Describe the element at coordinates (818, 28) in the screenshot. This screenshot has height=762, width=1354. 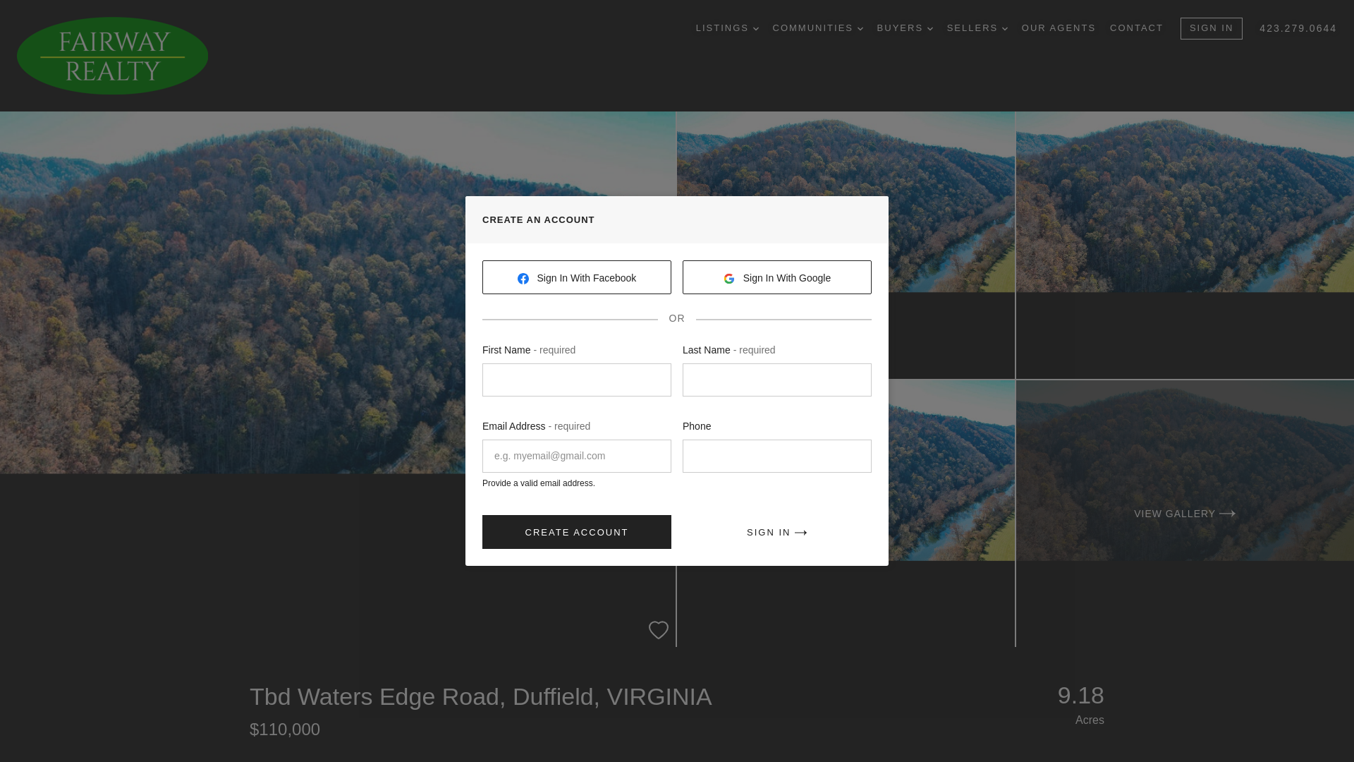
I see `COMMUNITIES DROPDOWN ARROW` at that location.